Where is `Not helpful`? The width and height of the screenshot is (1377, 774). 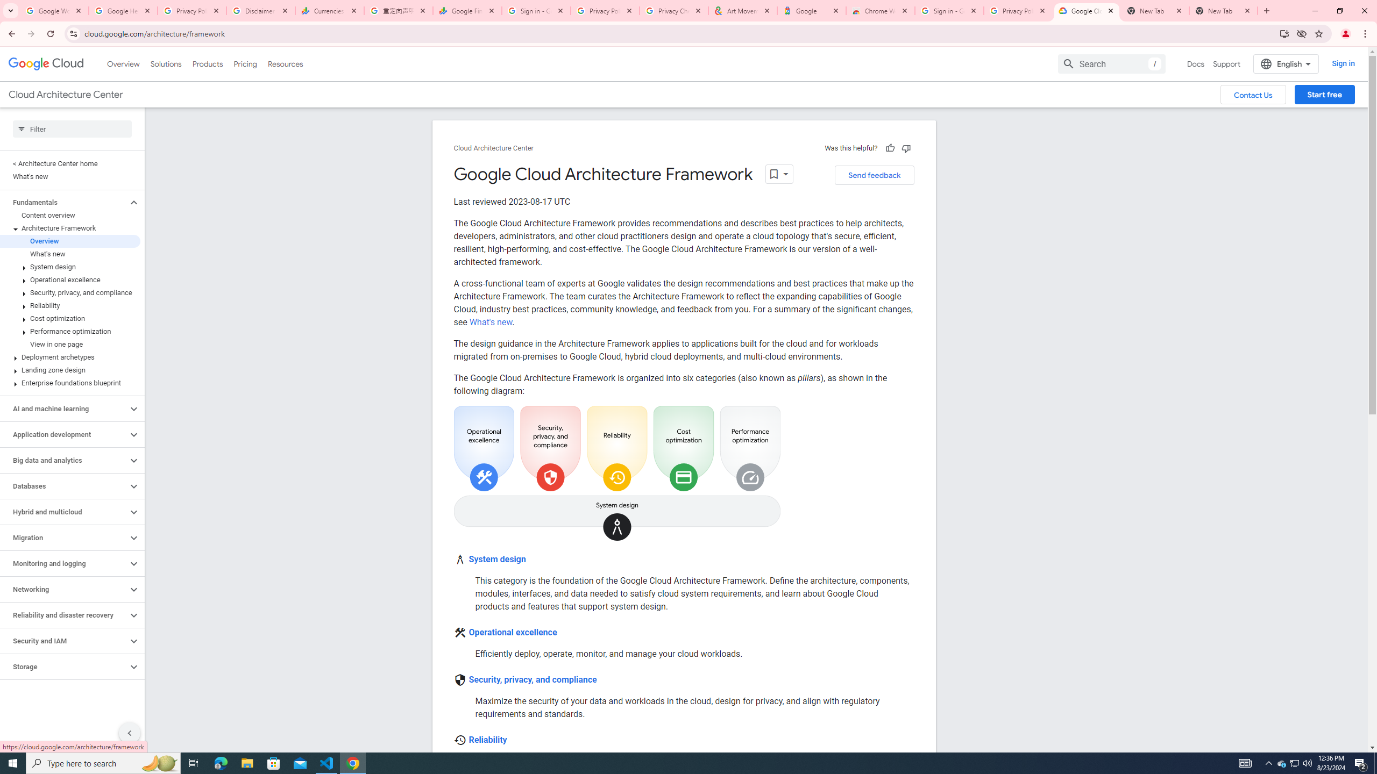
Not helpful is located at coordinates (906, 148).